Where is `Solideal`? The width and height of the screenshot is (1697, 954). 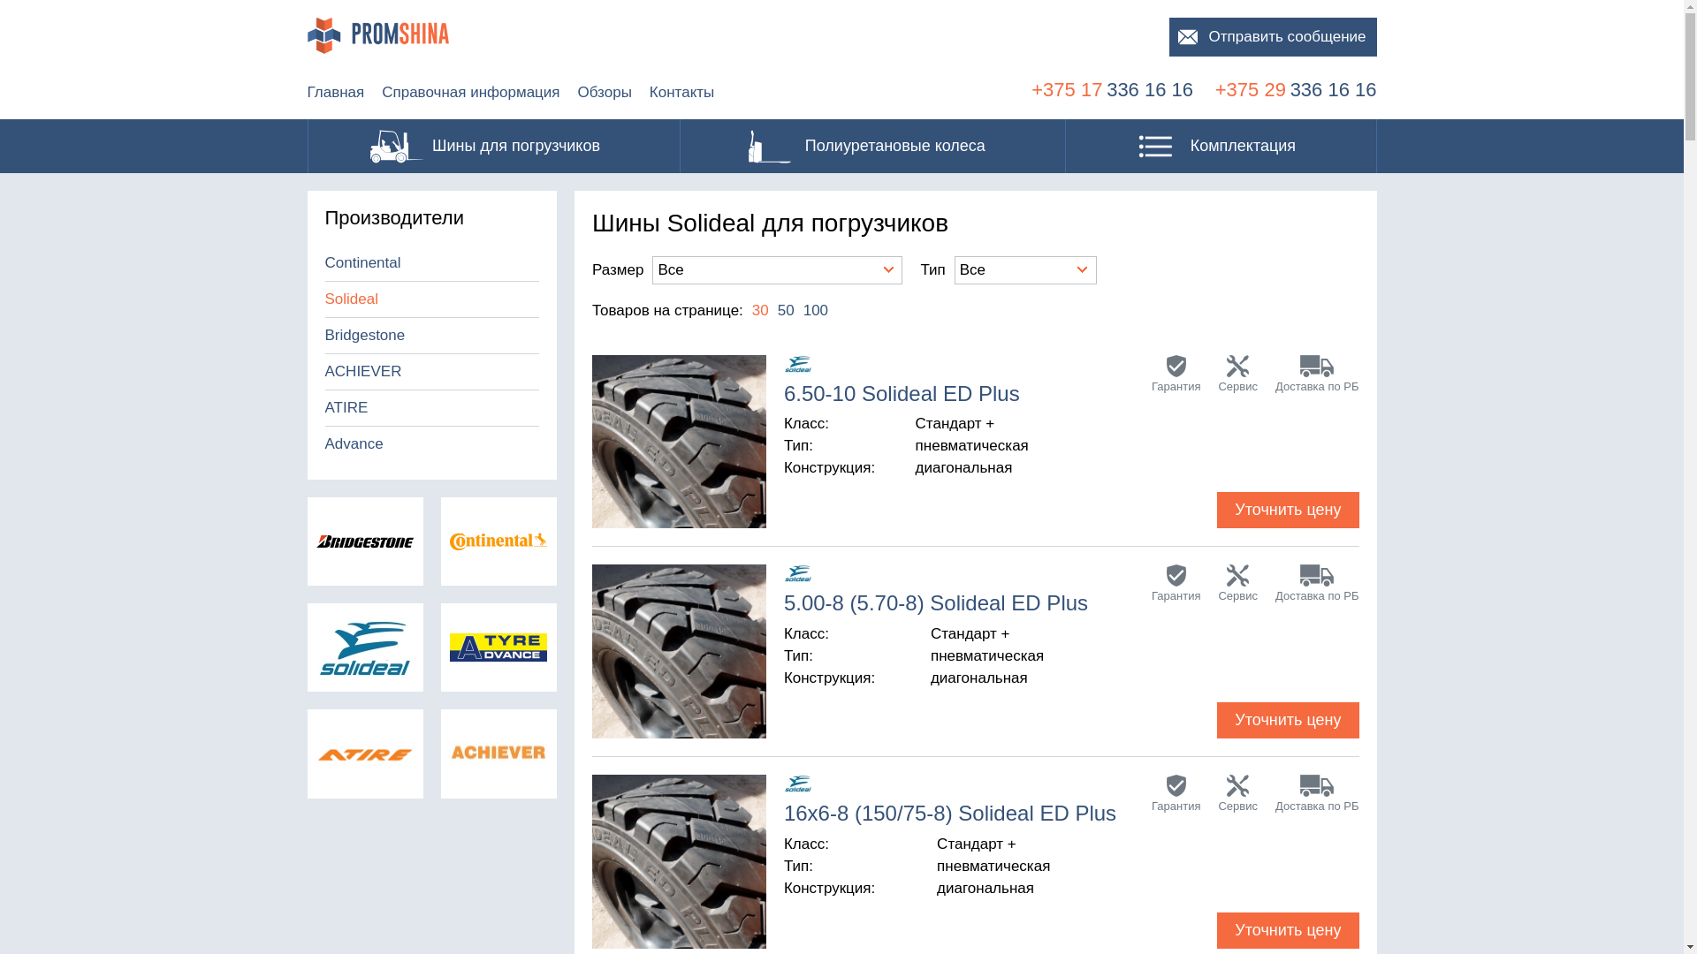
Solideal is located at coordinates (433, 299).